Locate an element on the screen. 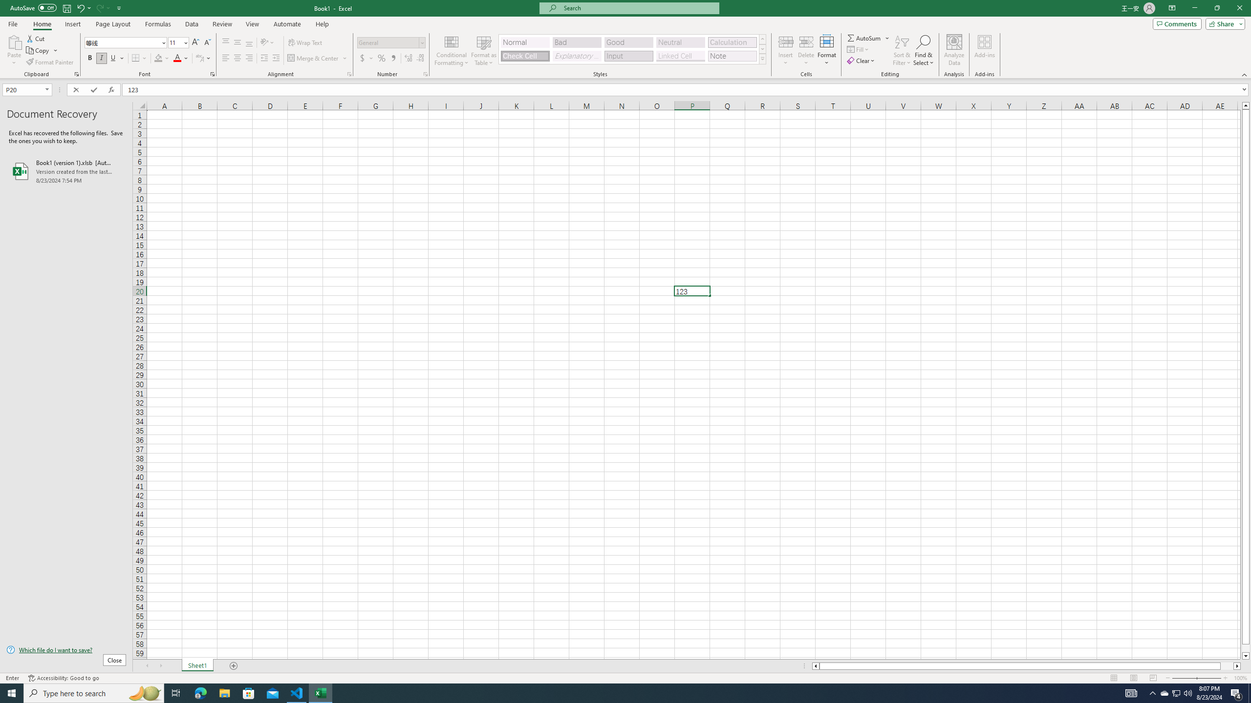 This screenshot has height=703, width=1251. Font is located at coordinates (126, 43).